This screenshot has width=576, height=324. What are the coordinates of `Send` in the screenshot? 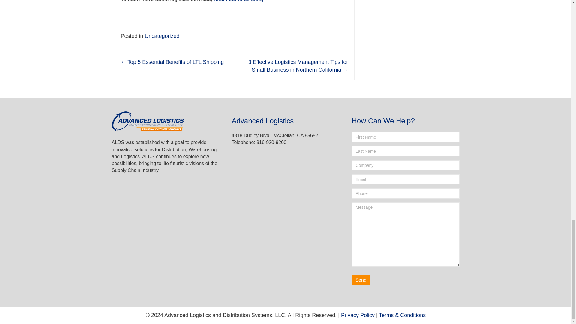 It's located at (361, 280).